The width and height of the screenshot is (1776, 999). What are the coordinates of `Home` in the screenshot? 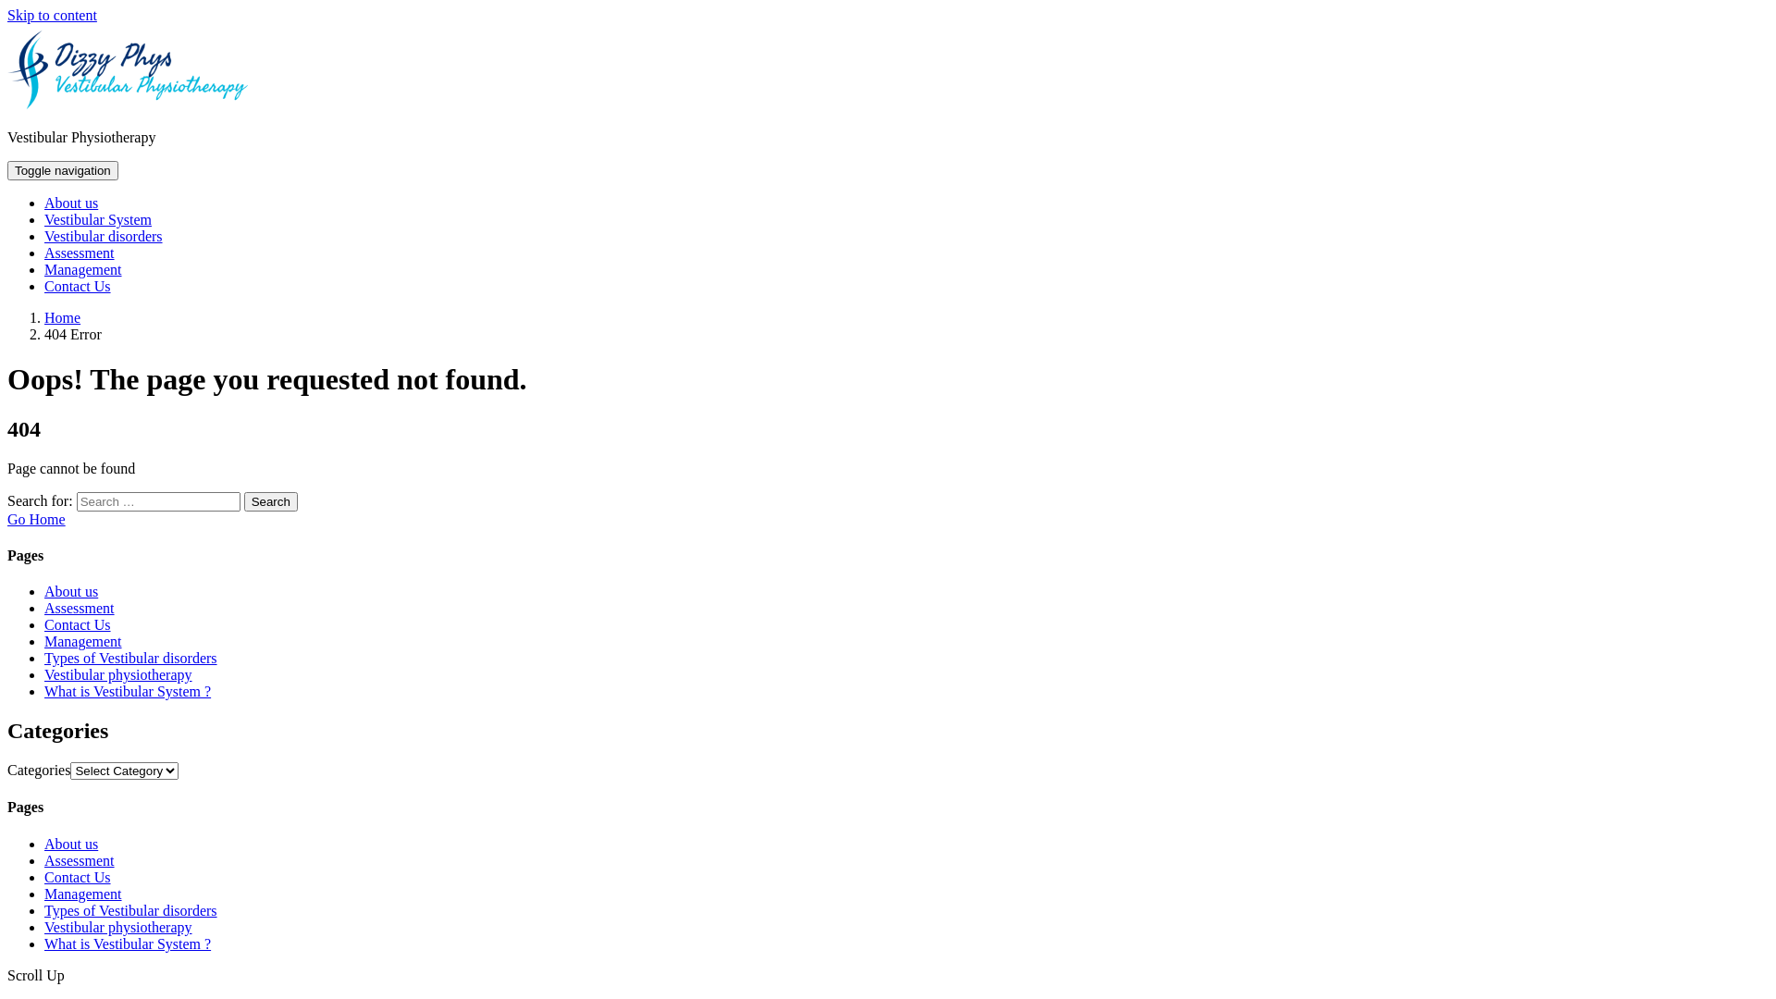 It's located at (63, 318).